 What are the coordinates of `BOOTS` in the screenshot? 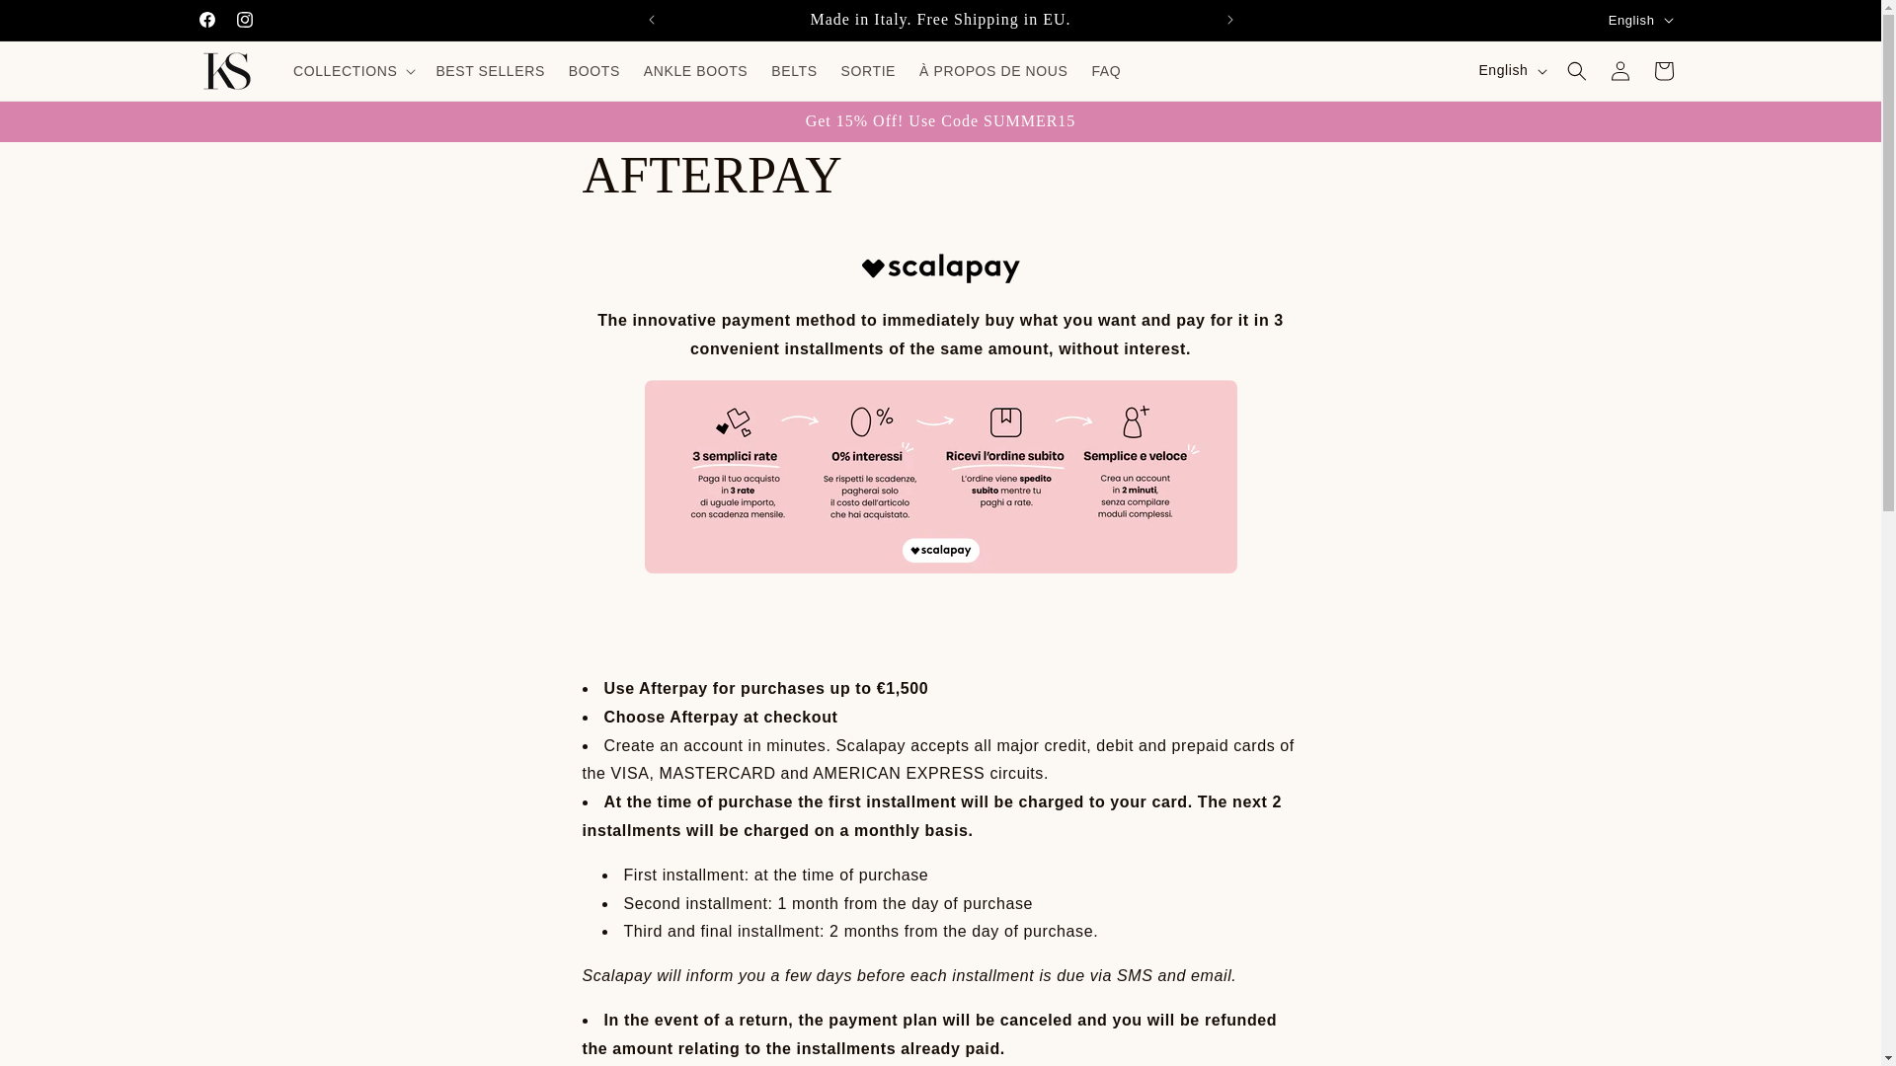 It's located at (594, 70).